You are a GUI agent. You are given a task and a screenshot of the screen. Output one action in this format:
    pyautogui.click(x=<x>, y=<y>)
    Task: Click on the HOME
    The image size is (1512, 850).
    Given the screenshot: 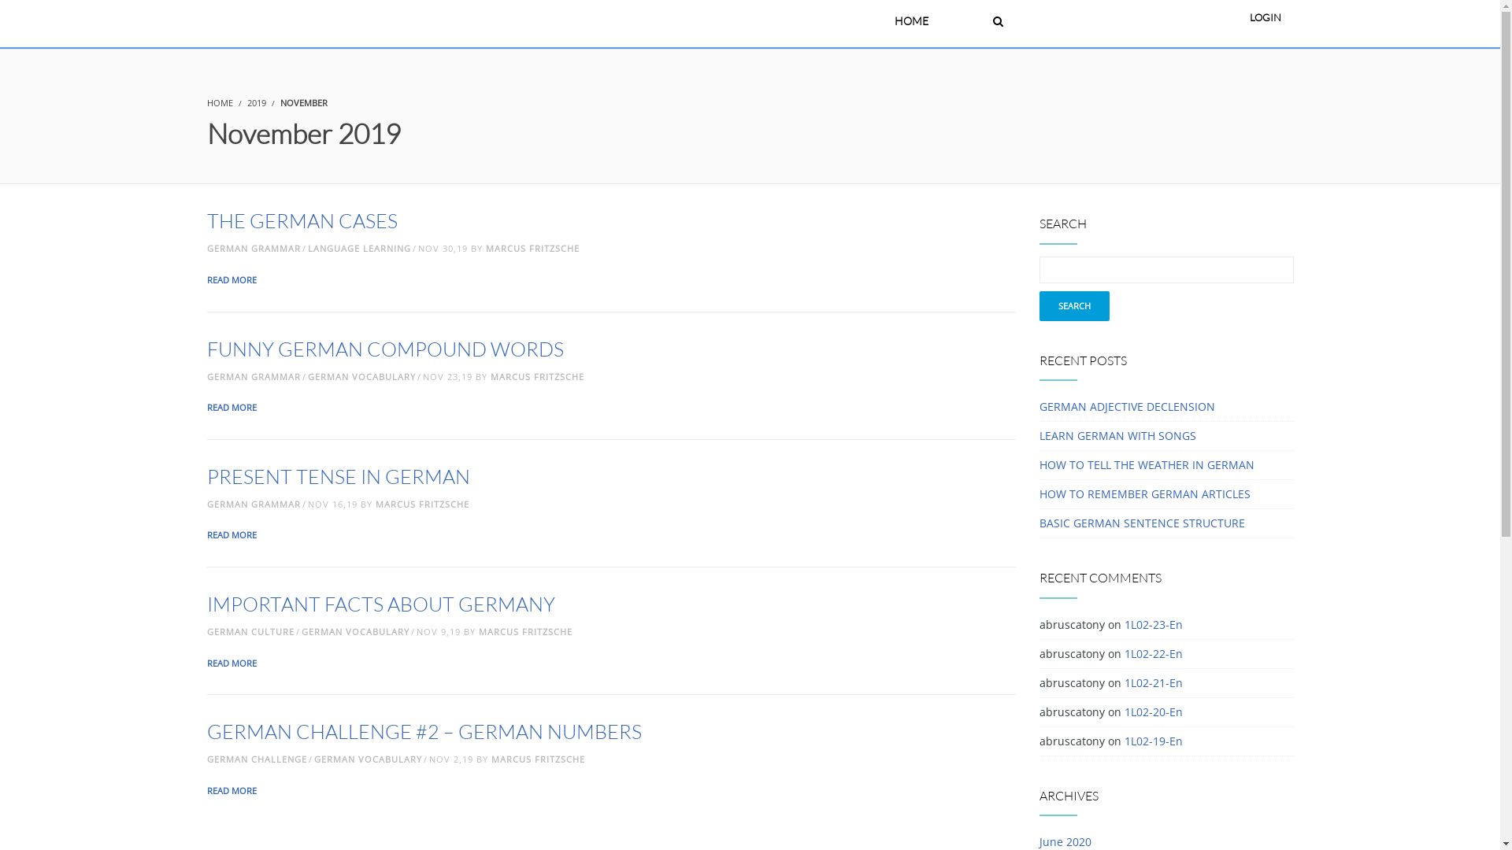 What is the action you would take?
    pyautogui.click(x=219, y=102)
    